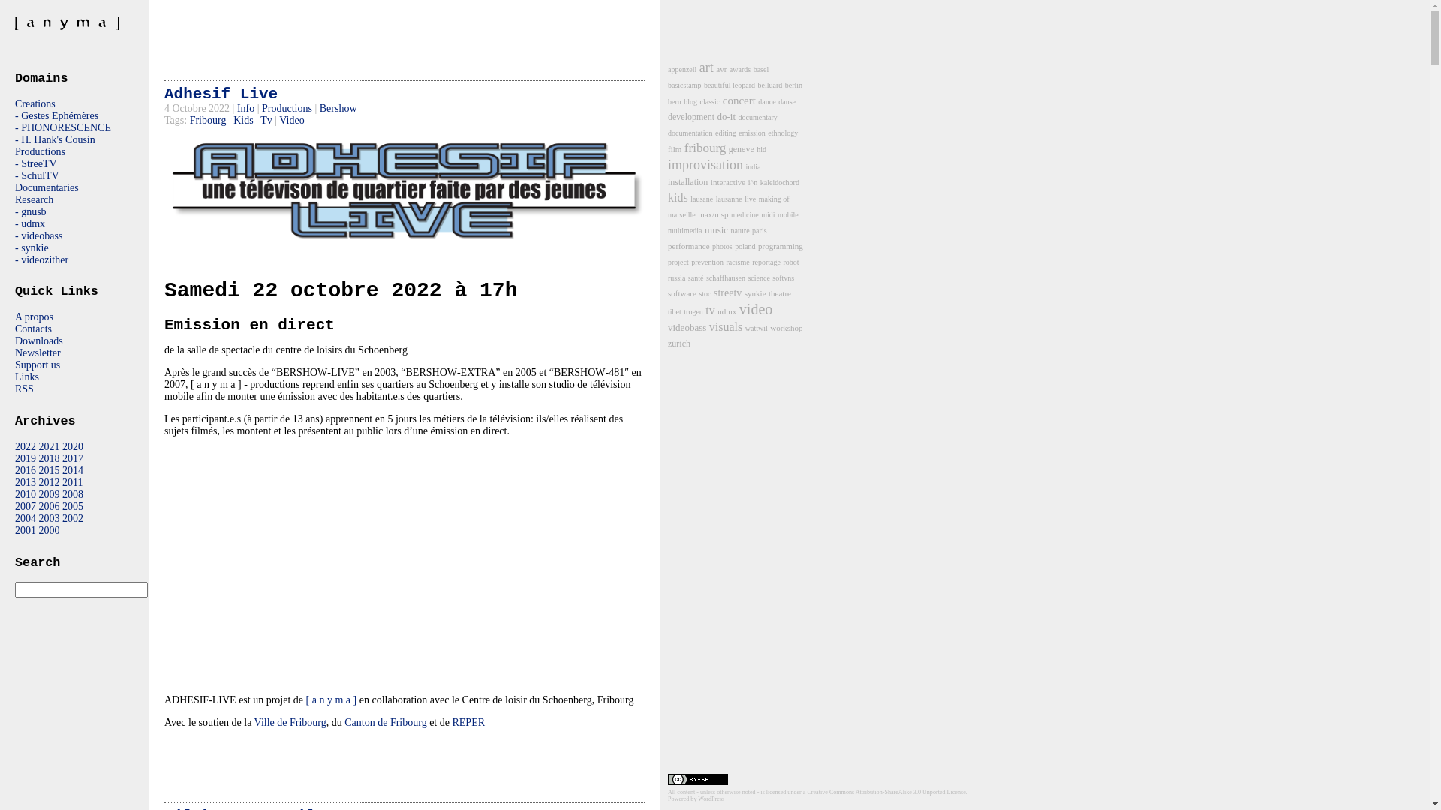  What do you see at coordinates (73, 459) in the screenshot?
I see `2017` at bounding box center [73, 459].